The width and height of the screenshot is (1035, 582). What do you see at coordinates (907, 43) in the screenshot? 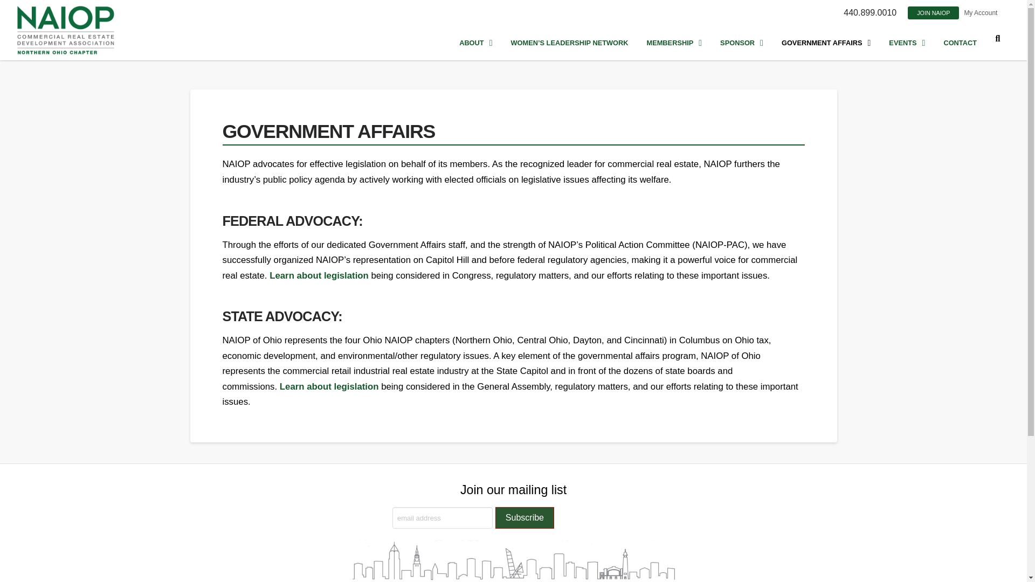
I see `EVENTS` at bounding box center [907, 43].